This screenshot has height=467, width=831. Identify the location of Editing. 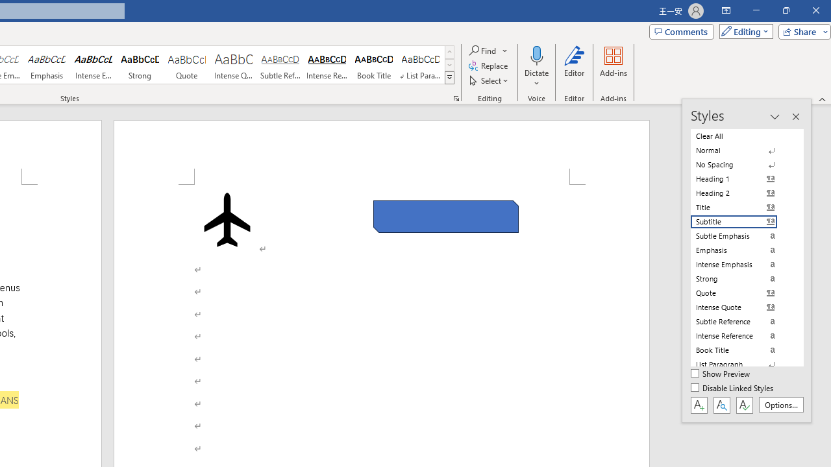
(743, 31).